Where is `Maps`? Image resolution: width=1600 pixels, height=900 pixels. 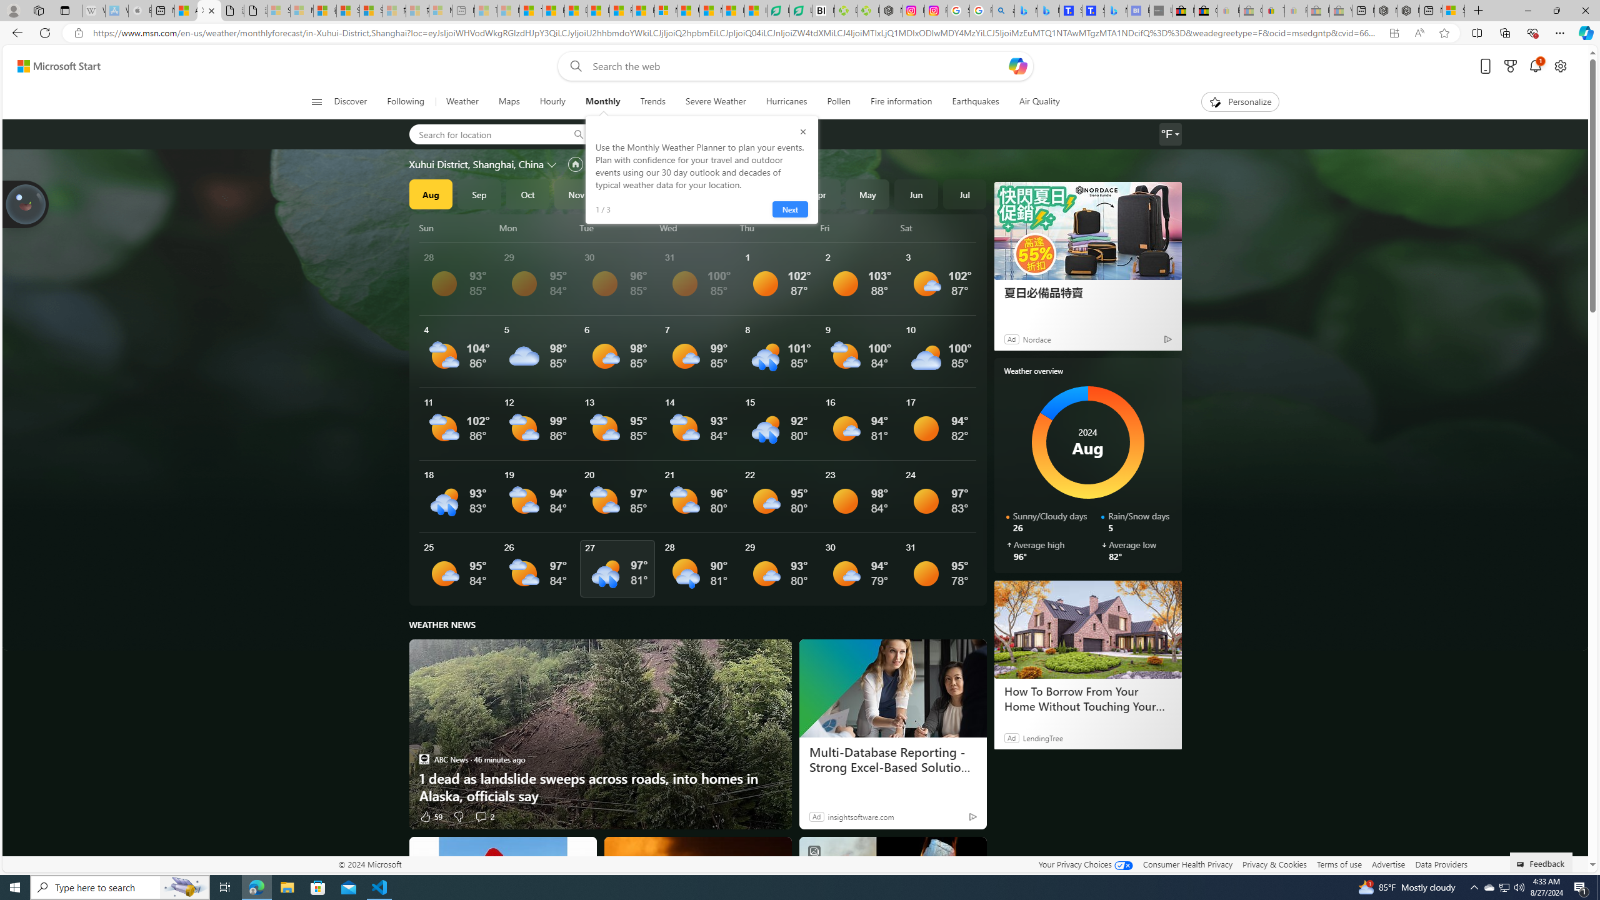 Maps is located at coordinates (509, 102).